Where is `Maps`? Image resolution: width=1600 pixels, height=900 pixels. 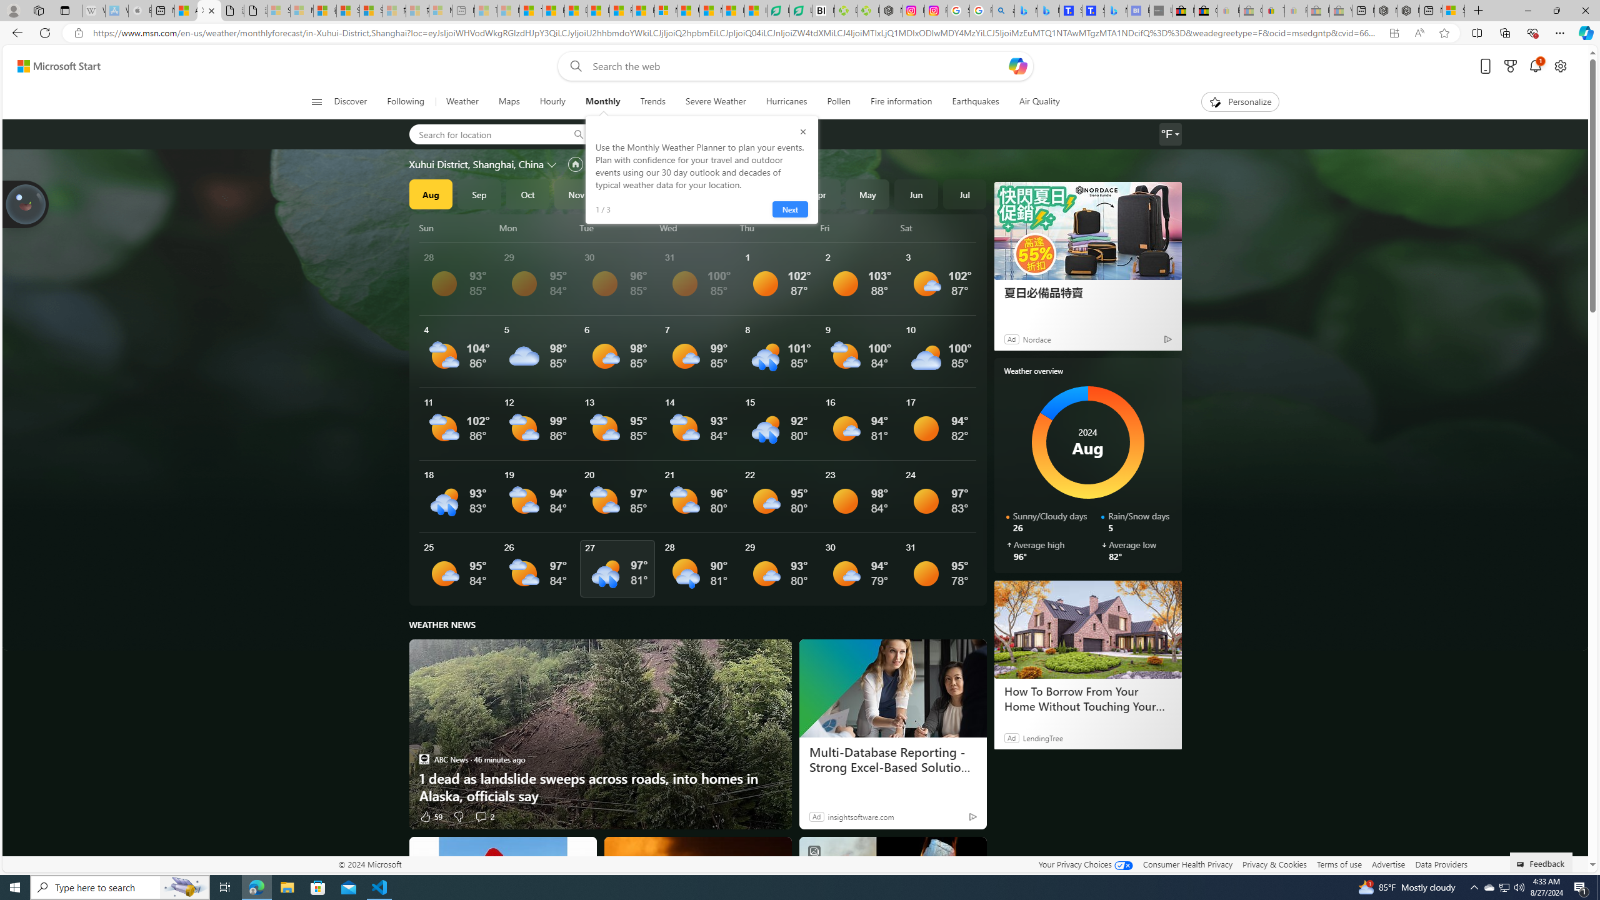 Maps is located at coordinates (509, 102).